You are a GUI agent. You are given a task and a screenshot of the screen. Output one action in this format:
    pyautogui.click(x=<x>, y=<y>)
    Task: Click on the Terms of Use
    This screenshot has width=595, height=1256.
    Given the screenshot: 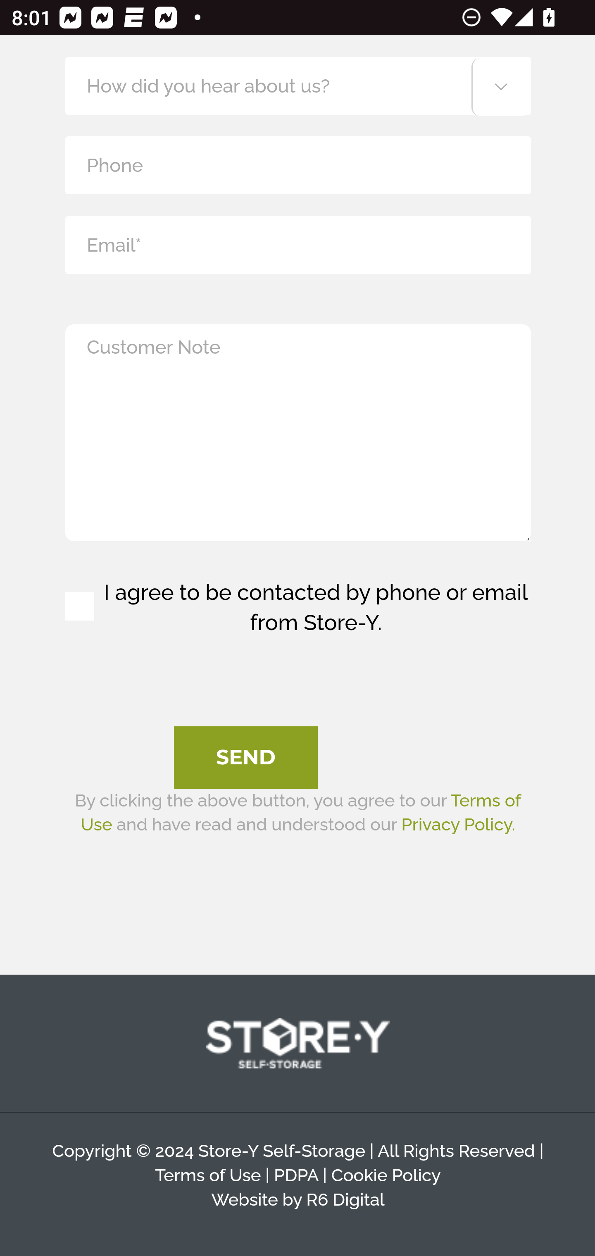 What is the action you would take?
    pyautogui.click(x=300, y=812)
    